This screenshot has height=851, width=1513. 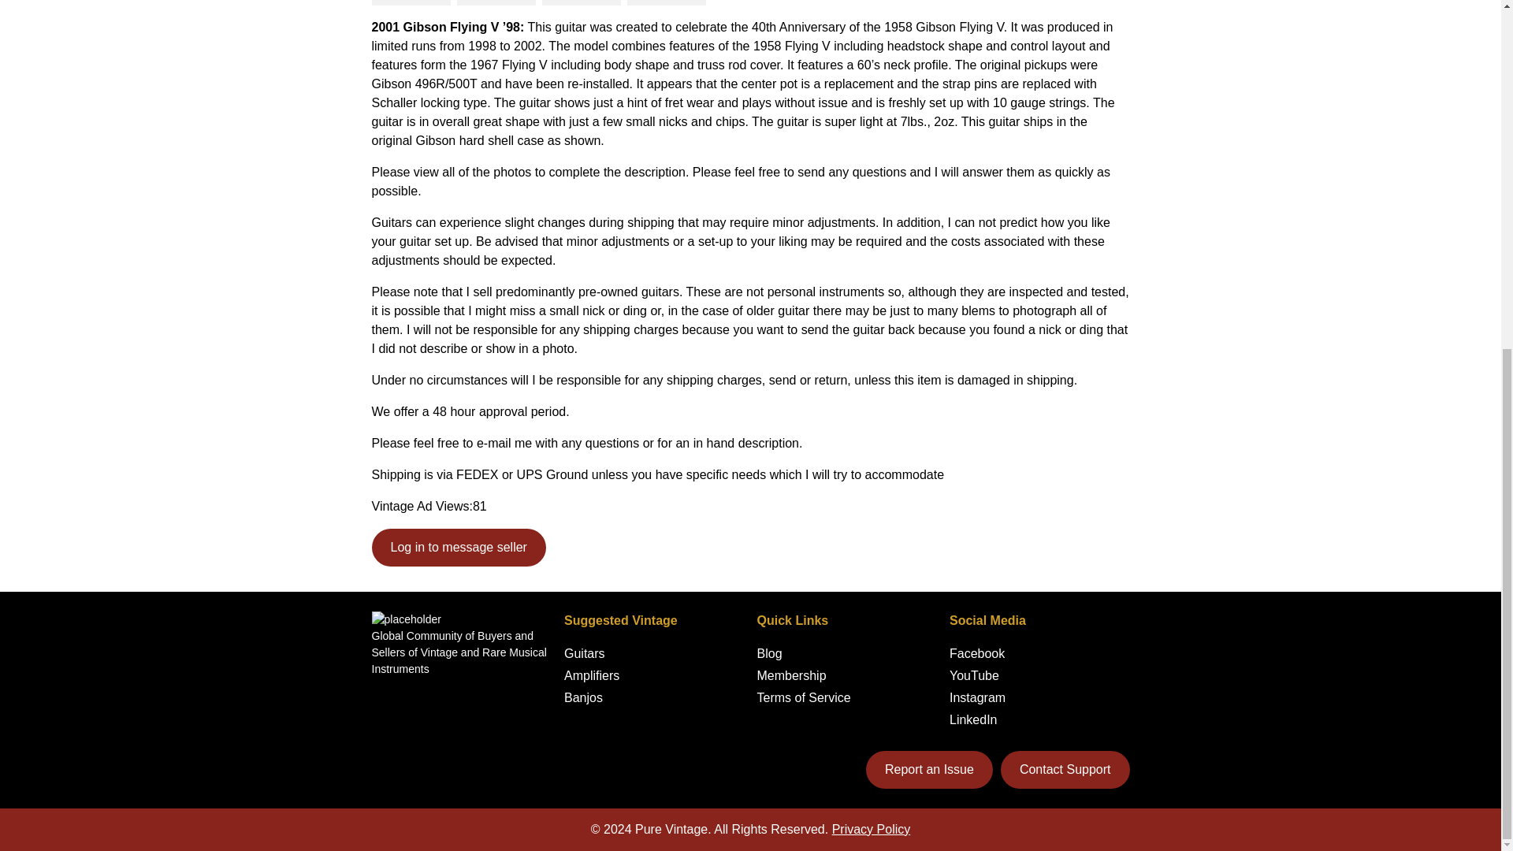 I want to click on Blog, so click(x=769, y=654).